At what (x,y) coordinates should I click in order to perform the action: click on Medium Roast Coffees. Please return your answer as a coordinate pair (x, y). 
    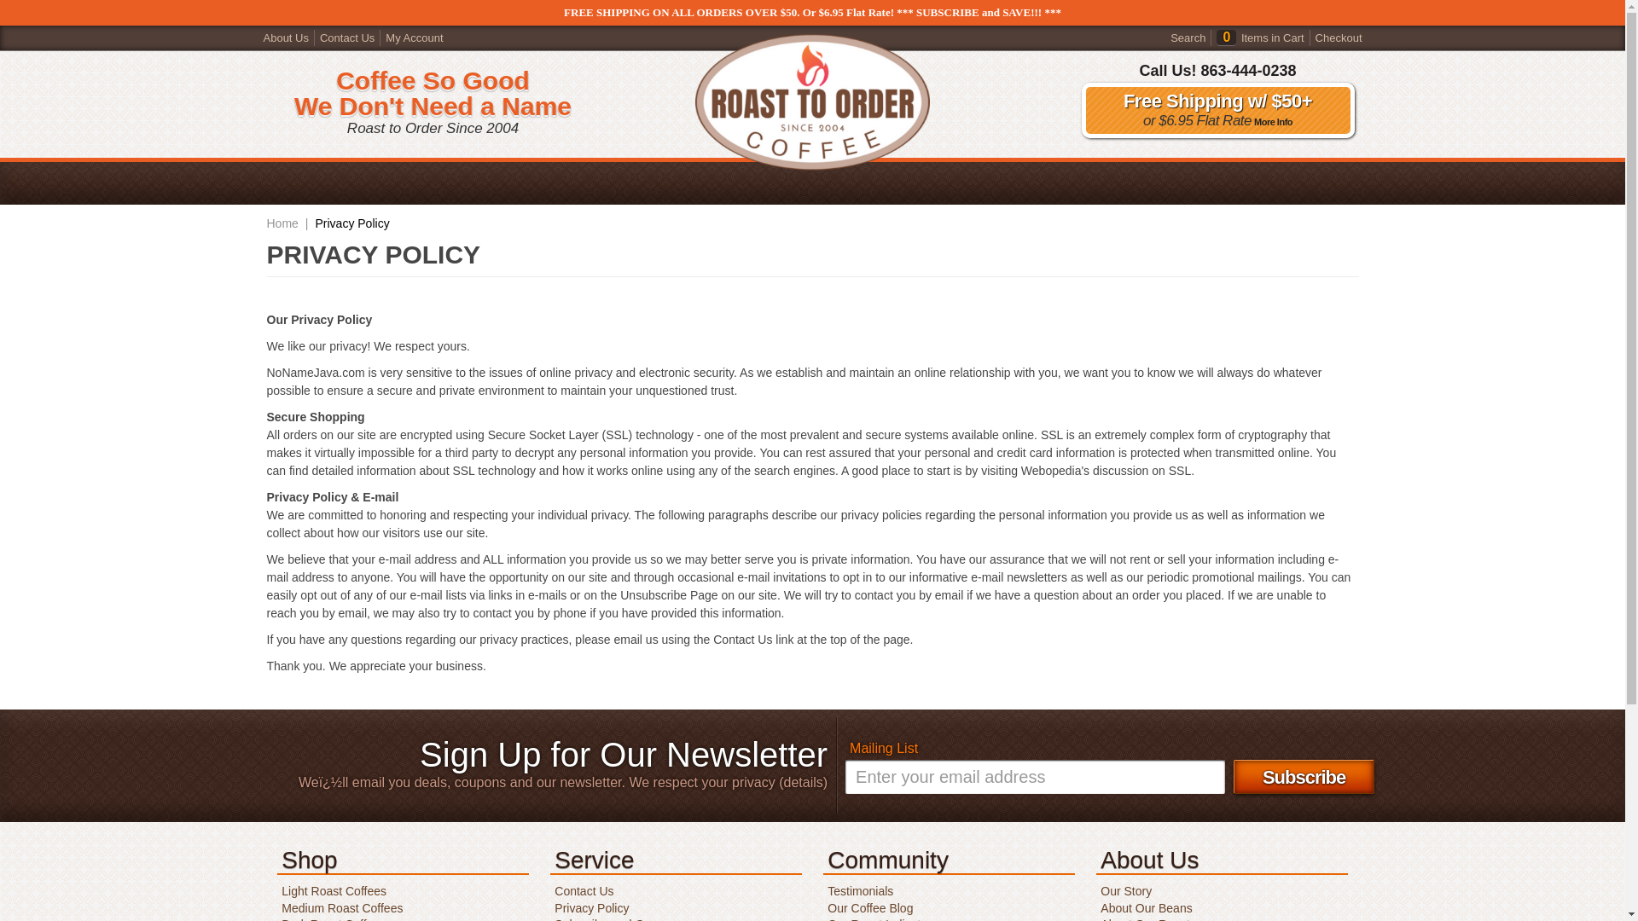
    Looking at the image, I should click on (340, 908).